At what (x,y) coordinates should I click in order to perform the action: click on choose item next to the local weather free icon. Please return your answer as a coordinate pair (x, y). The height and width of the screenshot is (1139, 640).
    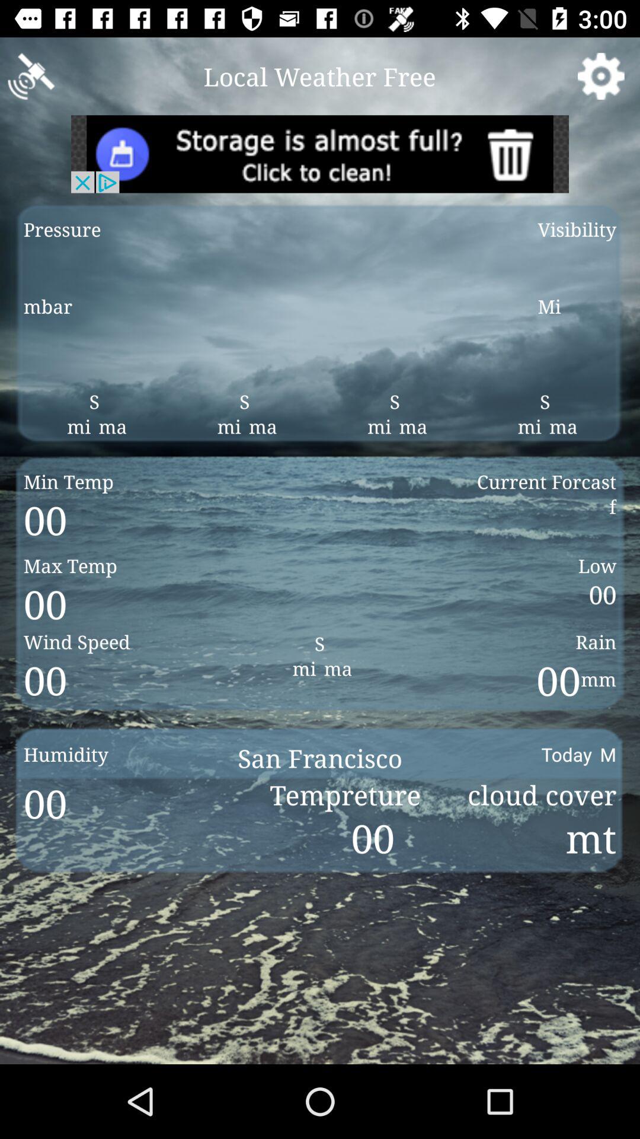
    Looking at the image, I should click on (601, 76).